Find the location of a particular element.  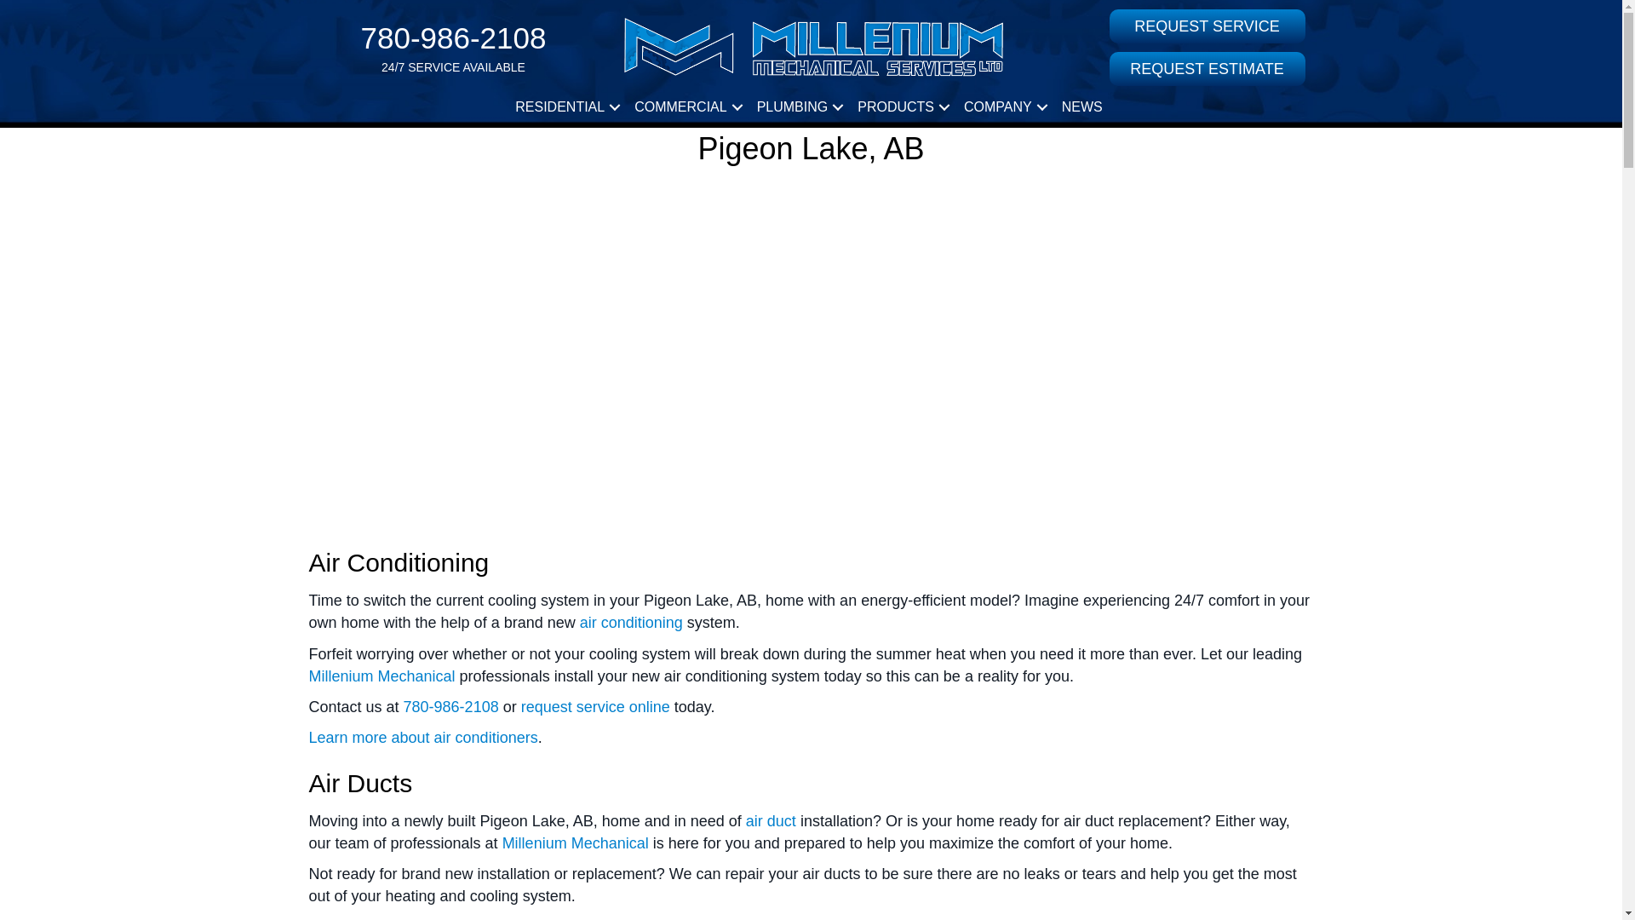

PLUMBING is located at coordinates (799, 106).